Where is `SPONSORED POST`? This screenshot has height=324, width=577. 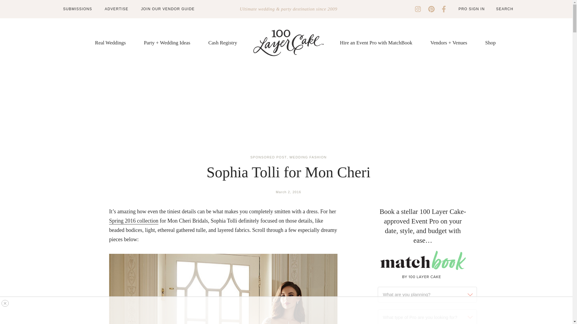
SPONSORED POST is located at coordinates (269, 157).